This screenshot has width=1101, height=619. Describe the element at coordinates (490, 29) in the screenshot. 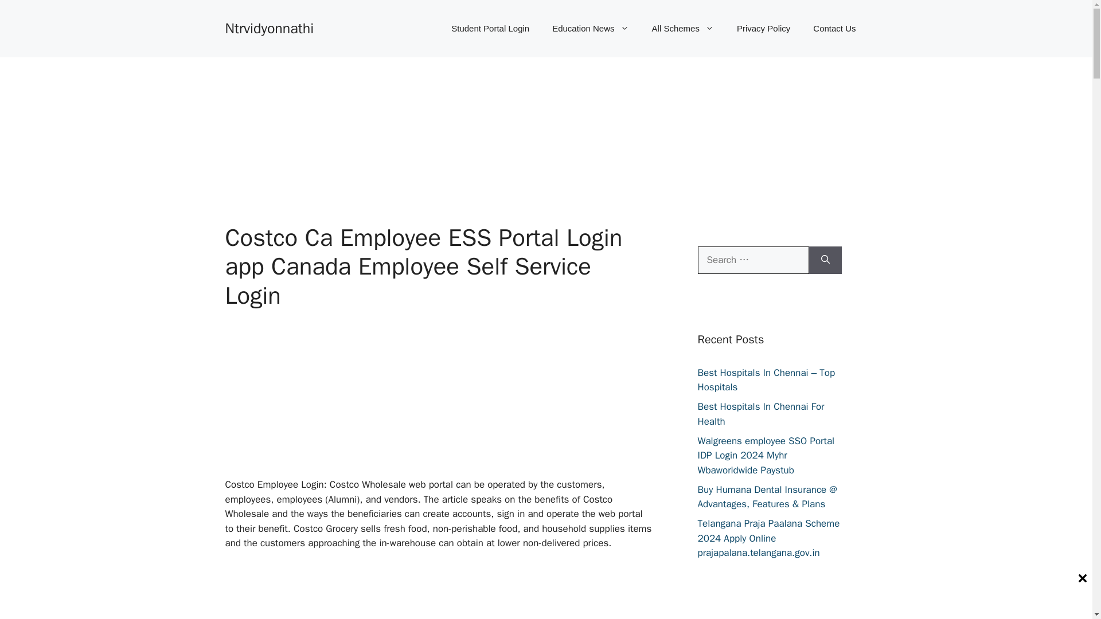

I see `Student Portal Login` at that location.